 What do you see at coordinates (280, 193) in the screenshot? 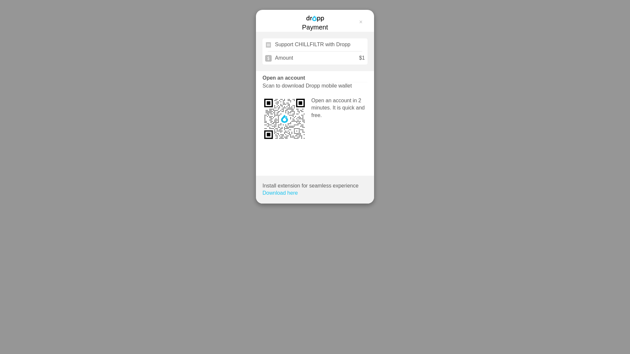
I see `Download here` at bounding box center [280, 193].